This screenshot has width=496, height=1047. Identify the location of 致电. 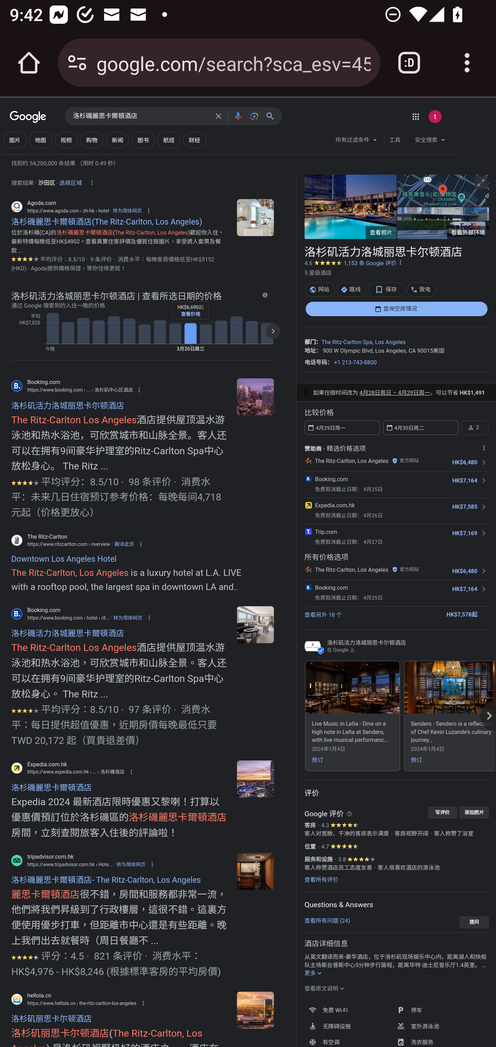
(421, 289).